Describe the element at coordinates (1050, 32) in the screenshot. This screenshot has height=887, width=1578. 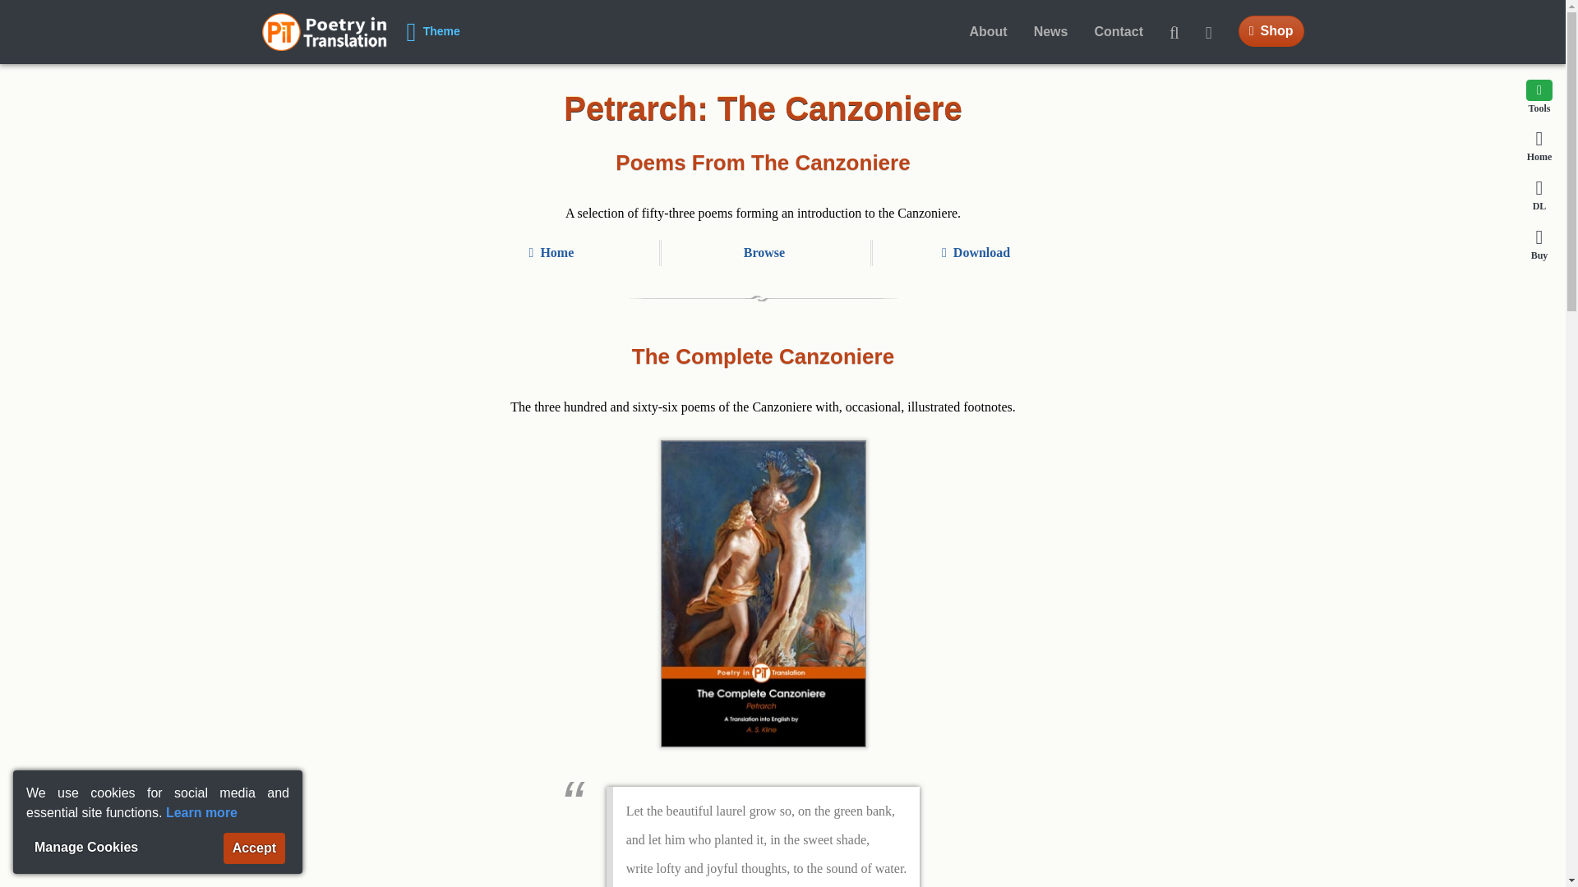
I see `News` at that location.